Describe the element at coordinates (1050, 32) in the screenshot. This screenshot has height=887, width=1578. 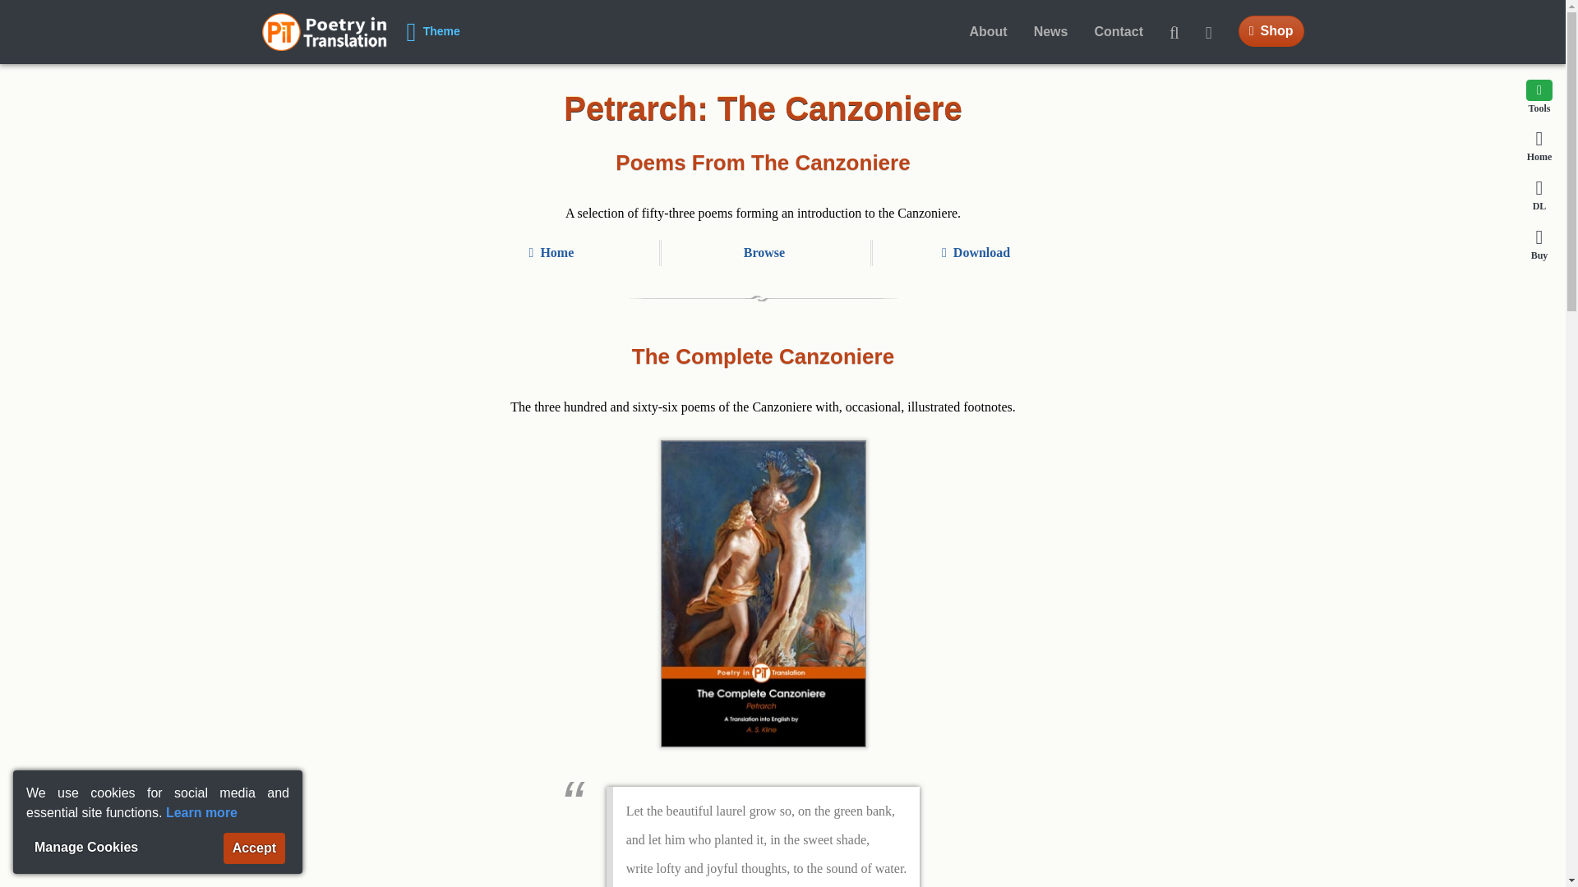
I see `News` at that location.